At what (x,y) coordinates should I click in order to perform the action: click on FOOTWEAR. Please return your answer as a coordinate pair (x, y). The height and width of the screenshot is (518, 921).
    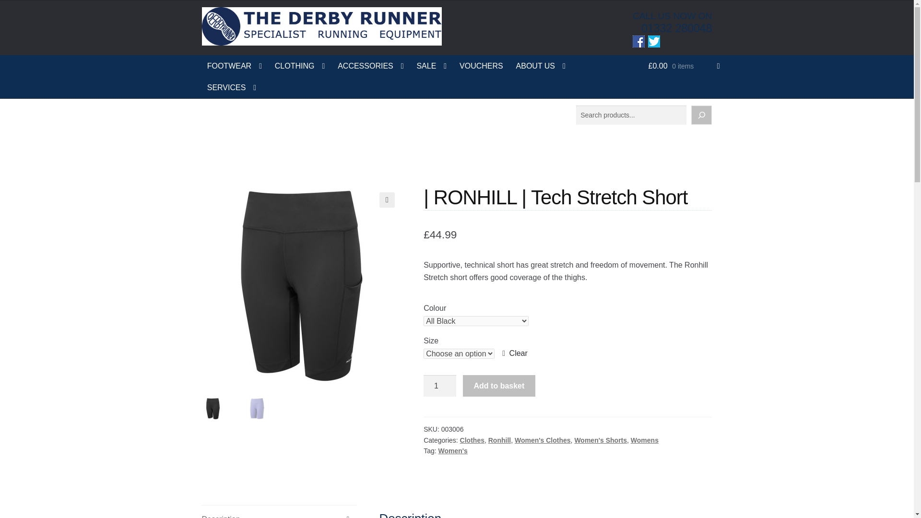
    Looking at the image, I should click on (235, 65).